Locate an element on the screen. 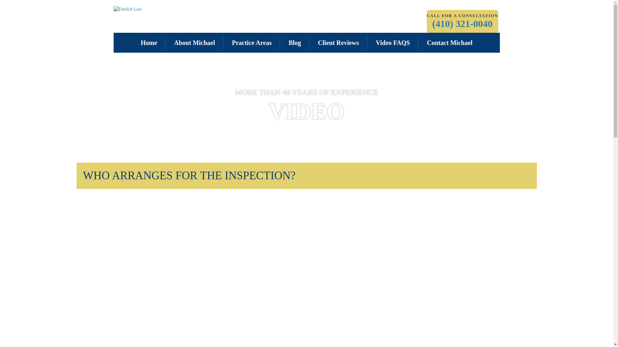  Client Reviews is located at coordinates (338, 43).